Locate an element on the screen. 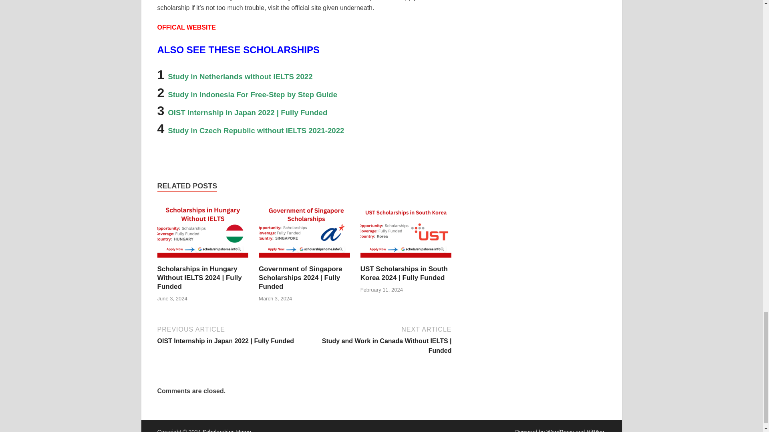  Study in Czech Republic without IELTS 2021-2022 is located at coordinates (256, 129).